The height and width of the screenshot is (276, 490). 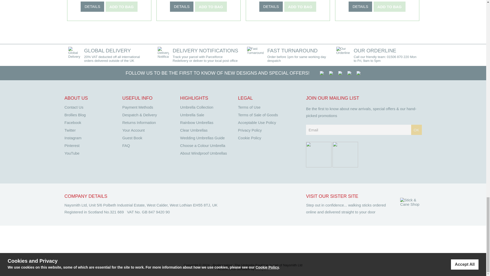 What do you see at coordinates (211, 7) in the screenshot?
I see `ADD TO BAG` at bounding box center [211, 7].